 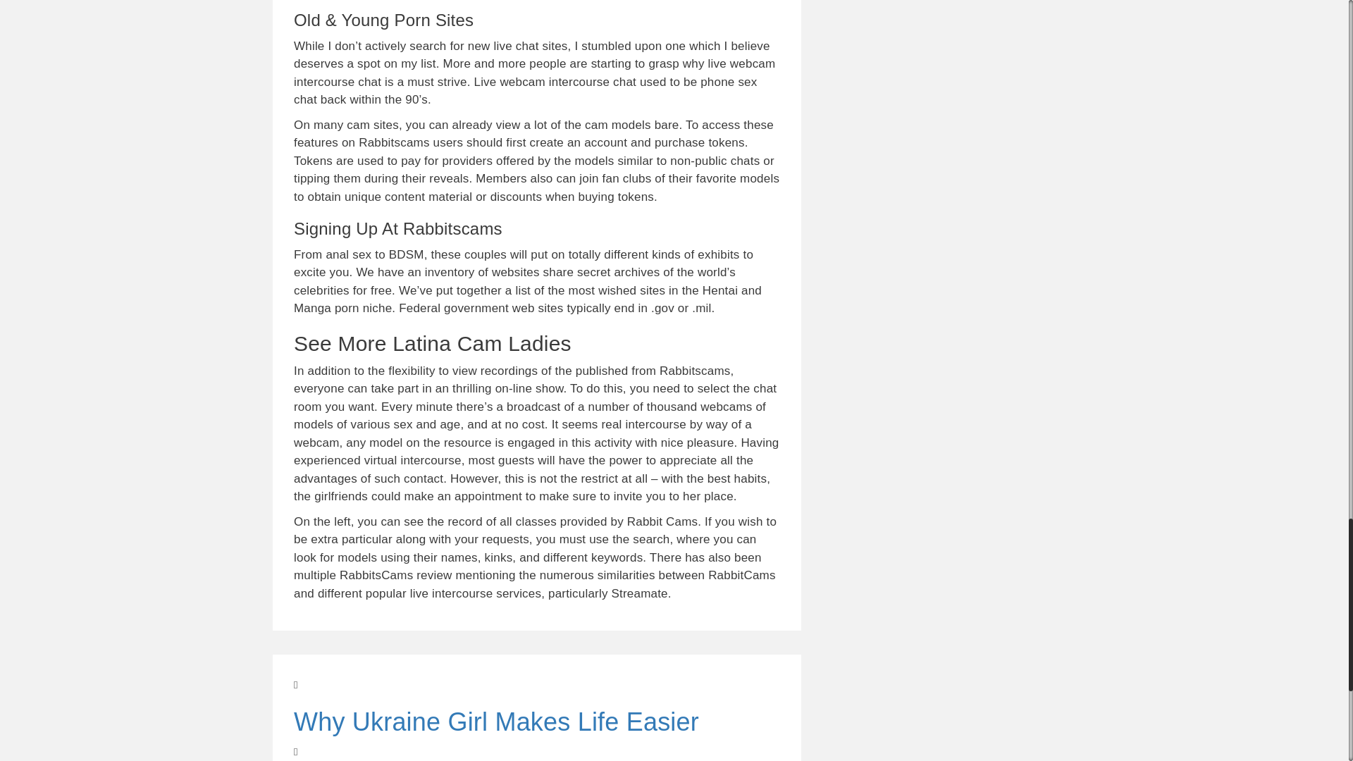 I want to click on Next, so click(x=537, y=753).